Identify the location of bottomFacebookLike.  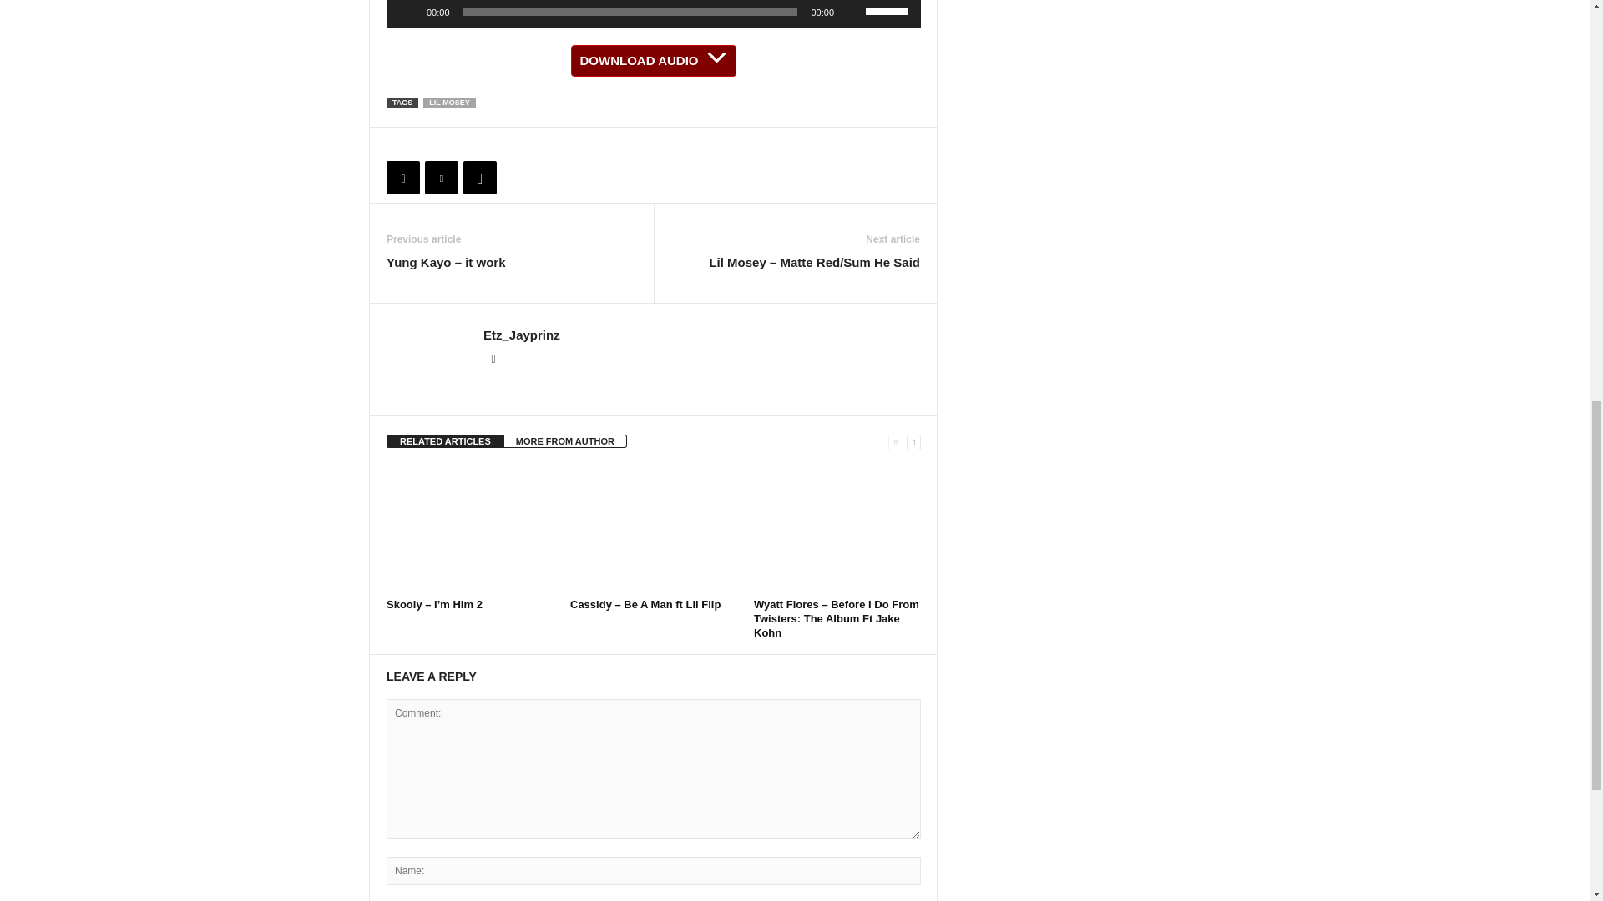
(430, 144).